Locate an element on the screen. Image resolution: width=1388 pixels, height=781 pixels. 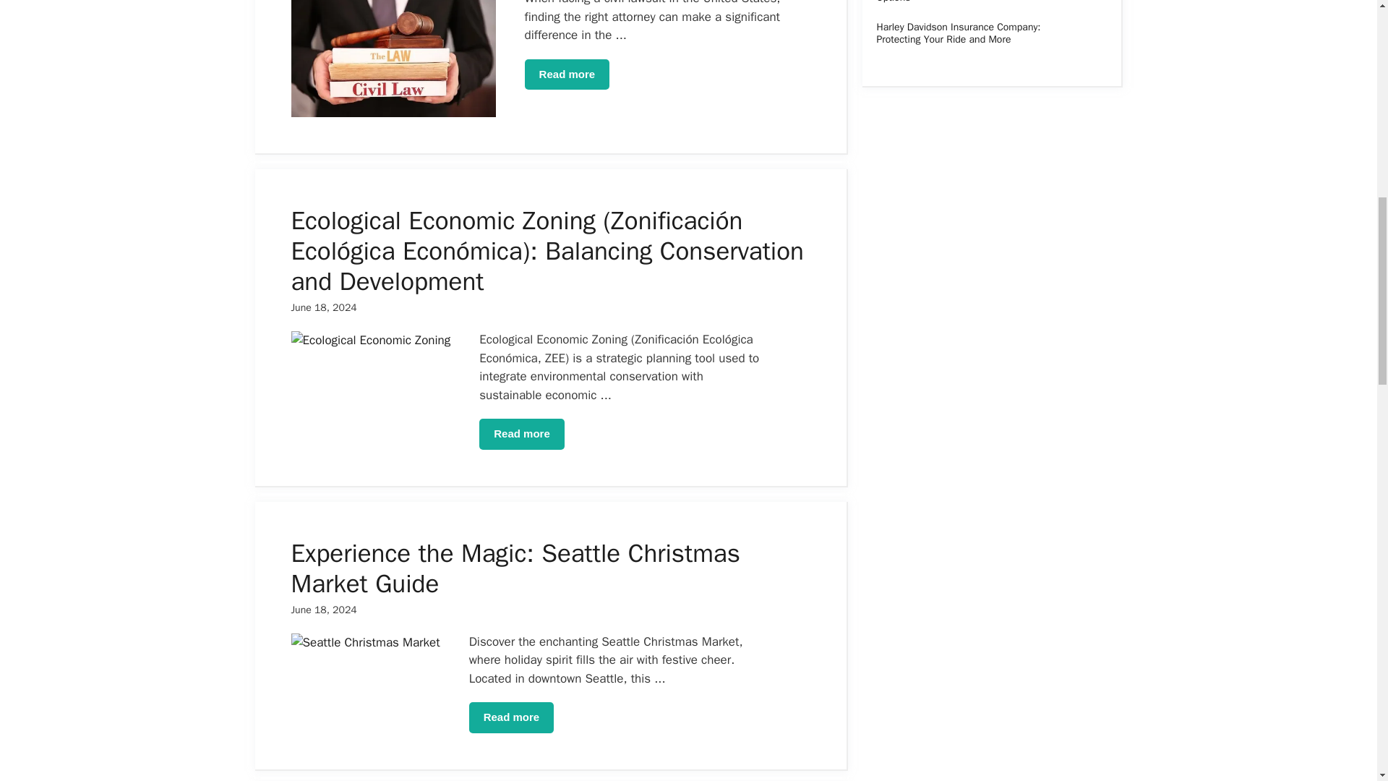
Experience the Magic: Seattle Christmas Market Guide is located at coordinates (515, 568).